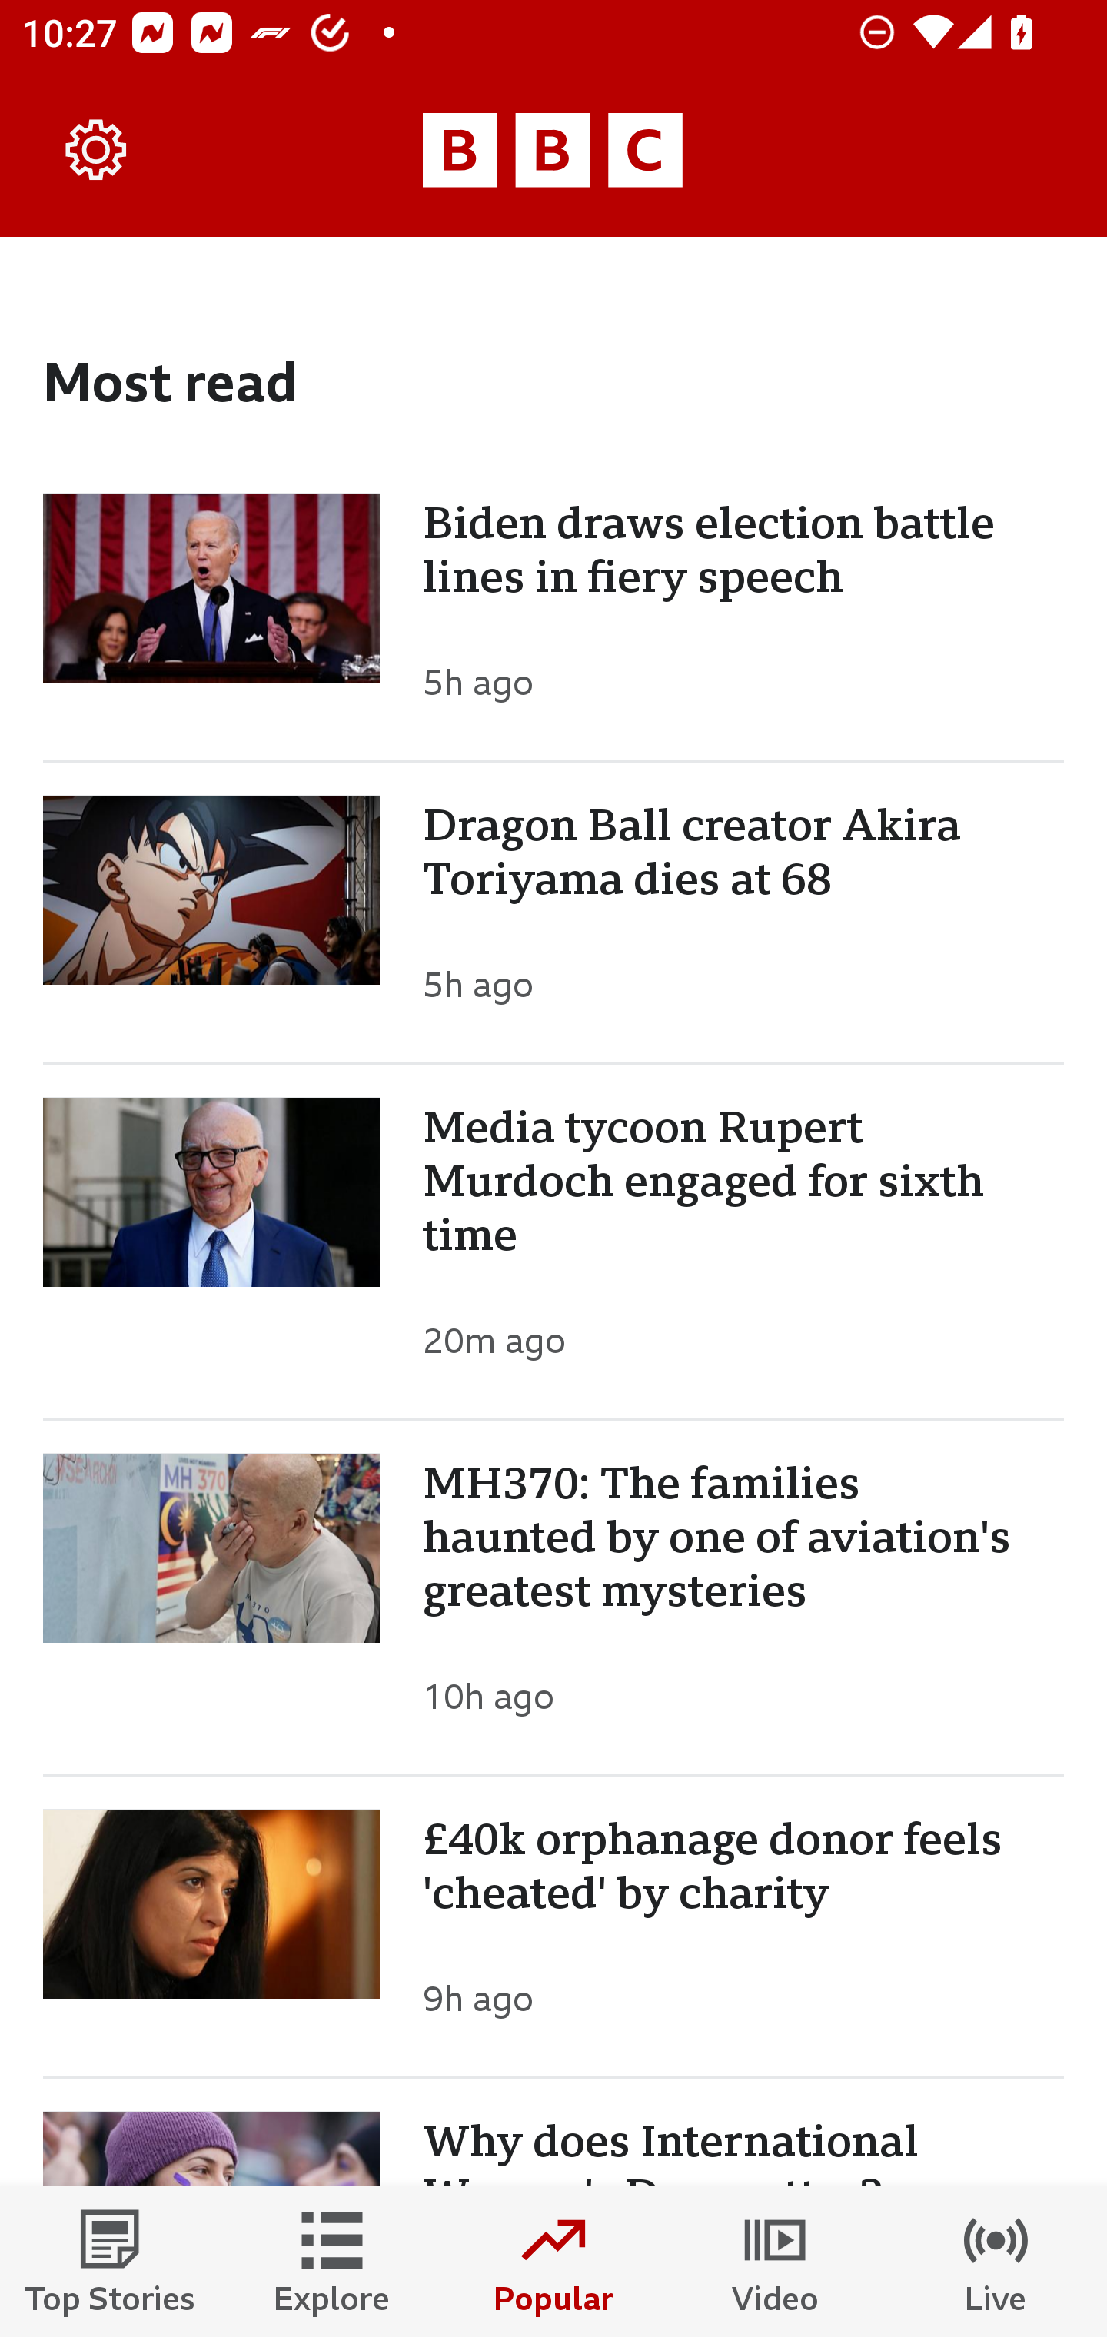  I want to click on Video, so click(775, 2262).